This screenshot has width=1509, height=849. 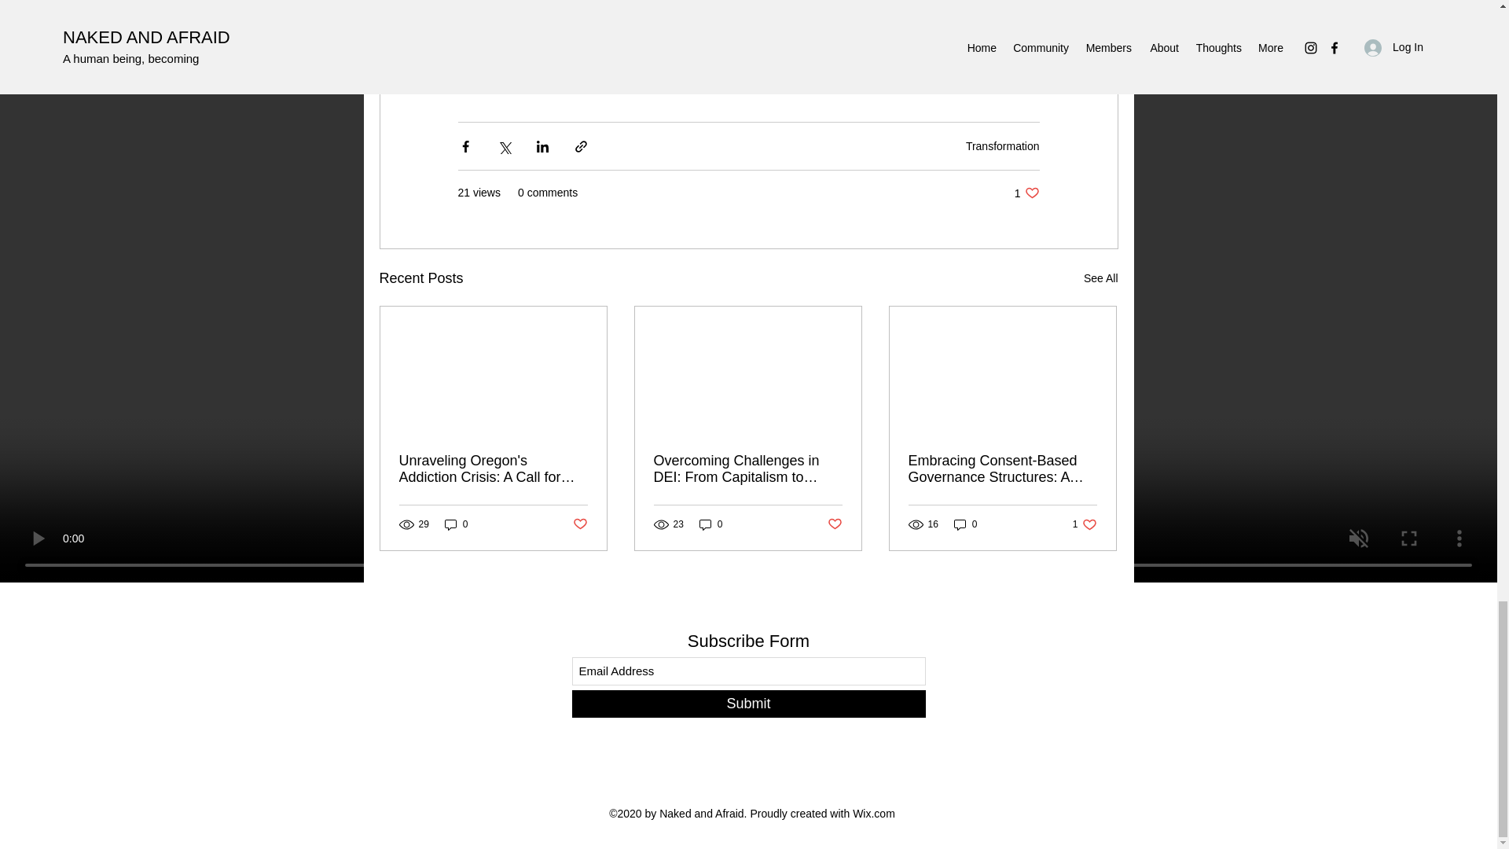 I want to click on See All, so click(x=710, y=524).